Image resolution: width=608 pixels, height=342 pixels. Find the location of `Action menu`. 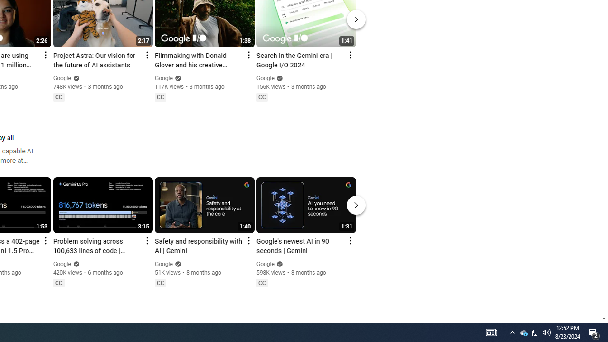

Action menu is located at coordinates (350, 240).